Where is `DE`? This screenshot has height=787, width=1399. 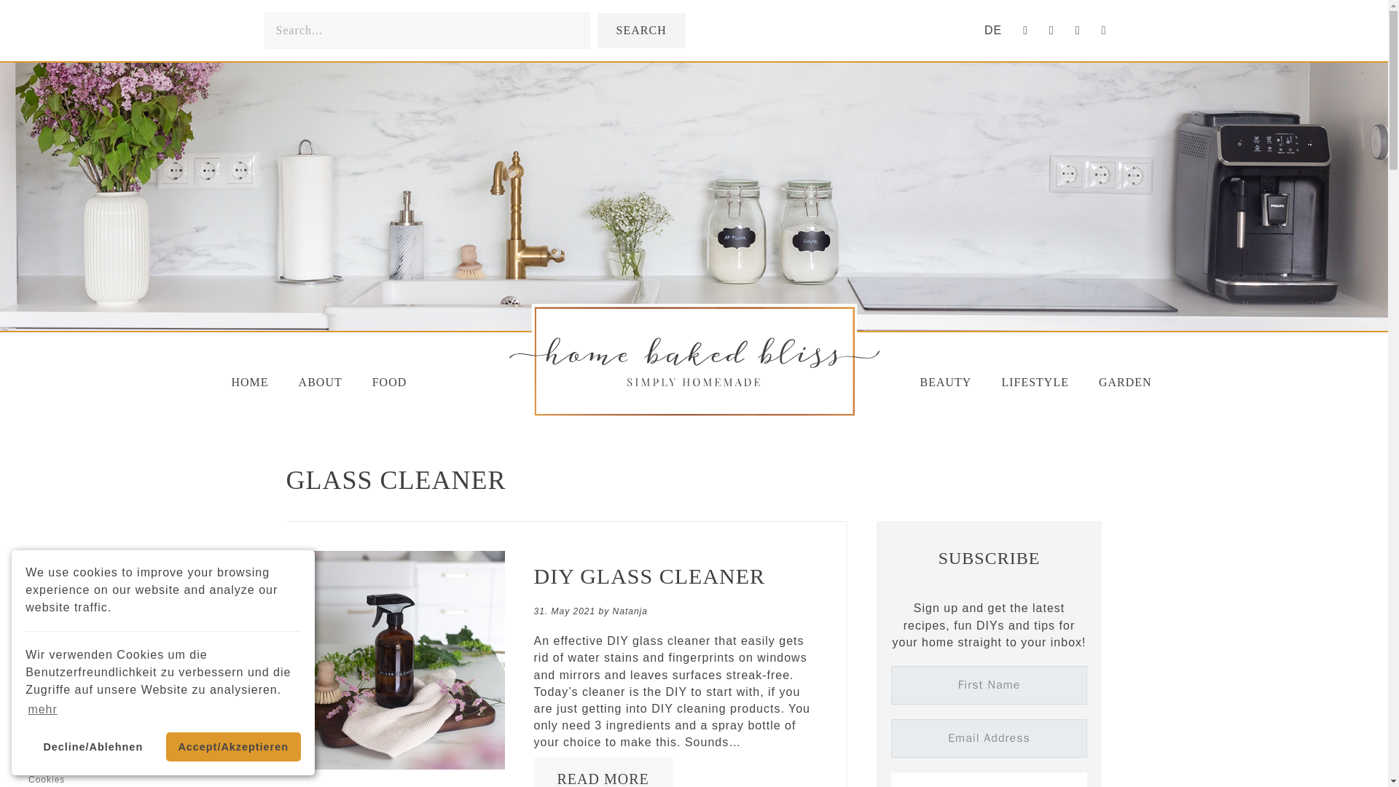
DE is located at coordinates (992, 31).